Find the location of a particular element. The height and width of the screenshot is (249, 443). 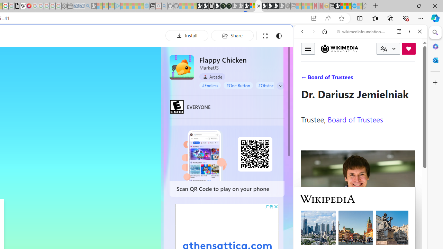

World - MSN is located at coordinates (343, 6).